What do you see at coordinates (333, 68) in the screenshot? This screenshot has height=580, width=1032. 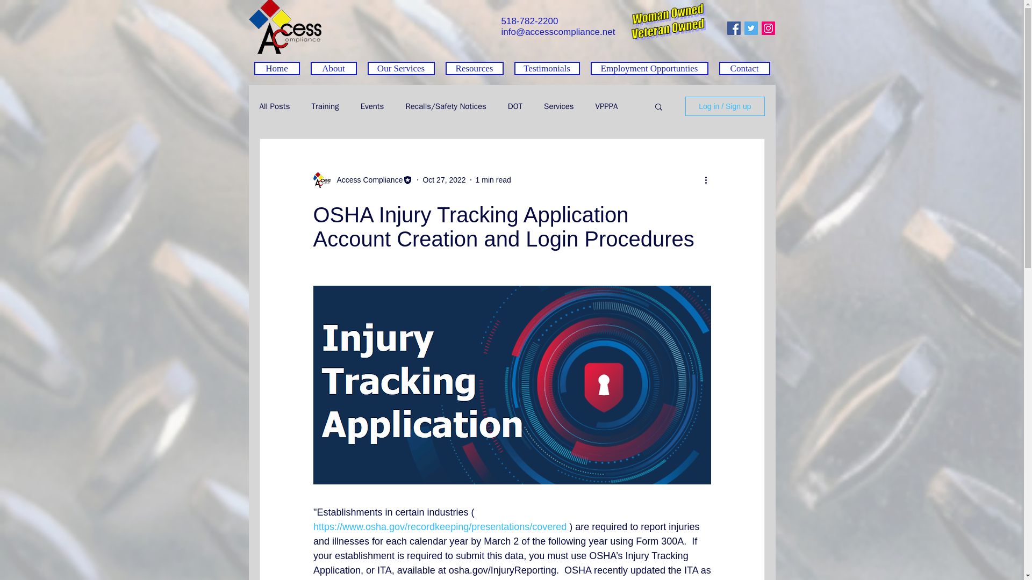 I see `About` at bounding box center [333, 68].